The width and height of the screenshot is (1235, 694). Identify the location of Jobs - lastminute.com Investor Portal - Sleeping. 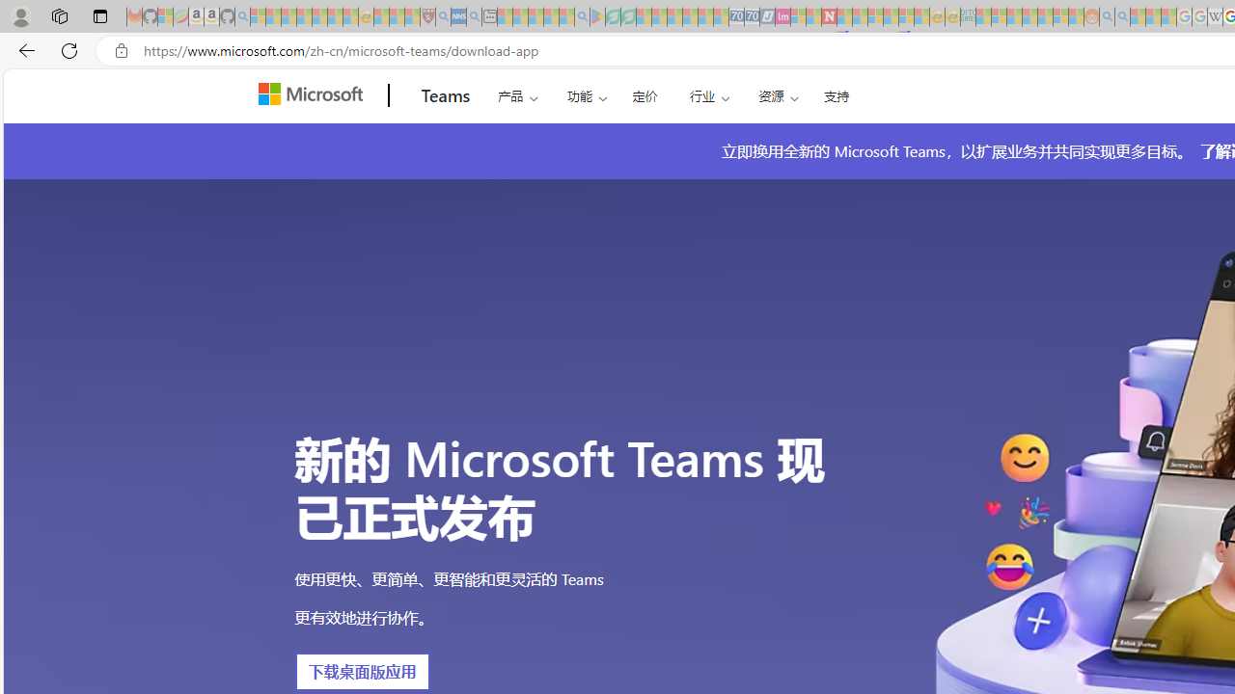
(782, 17).